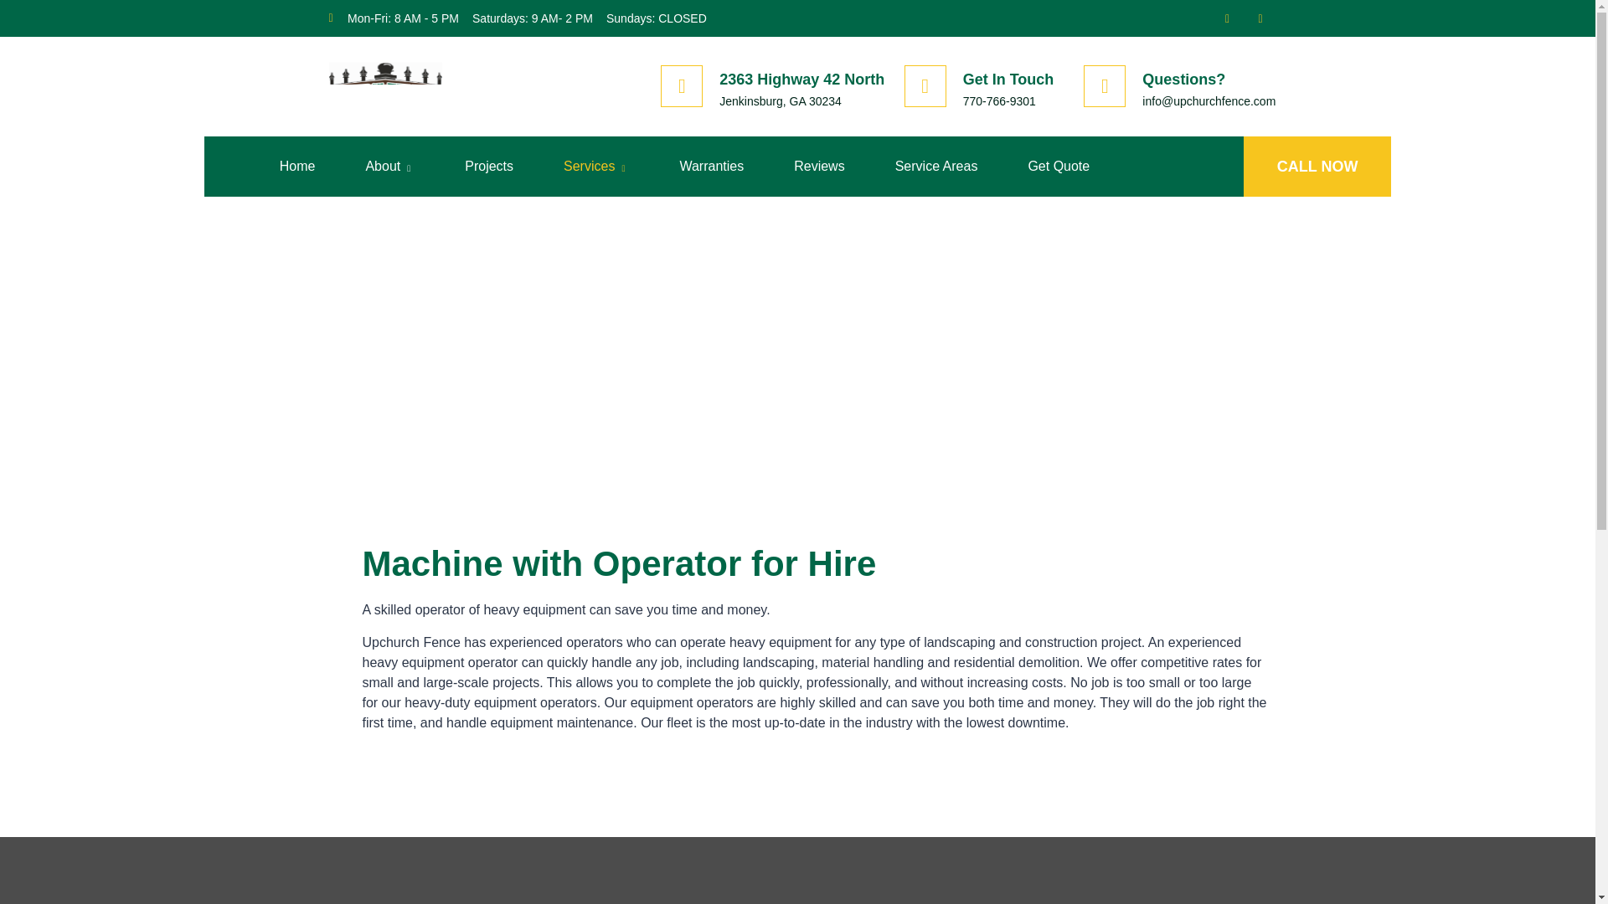 This screenshot has height=904, width=1608. What do you see at coordinates (819, 167) in the screenshot?
I see `Reviews` at bounding box center [819, 167].